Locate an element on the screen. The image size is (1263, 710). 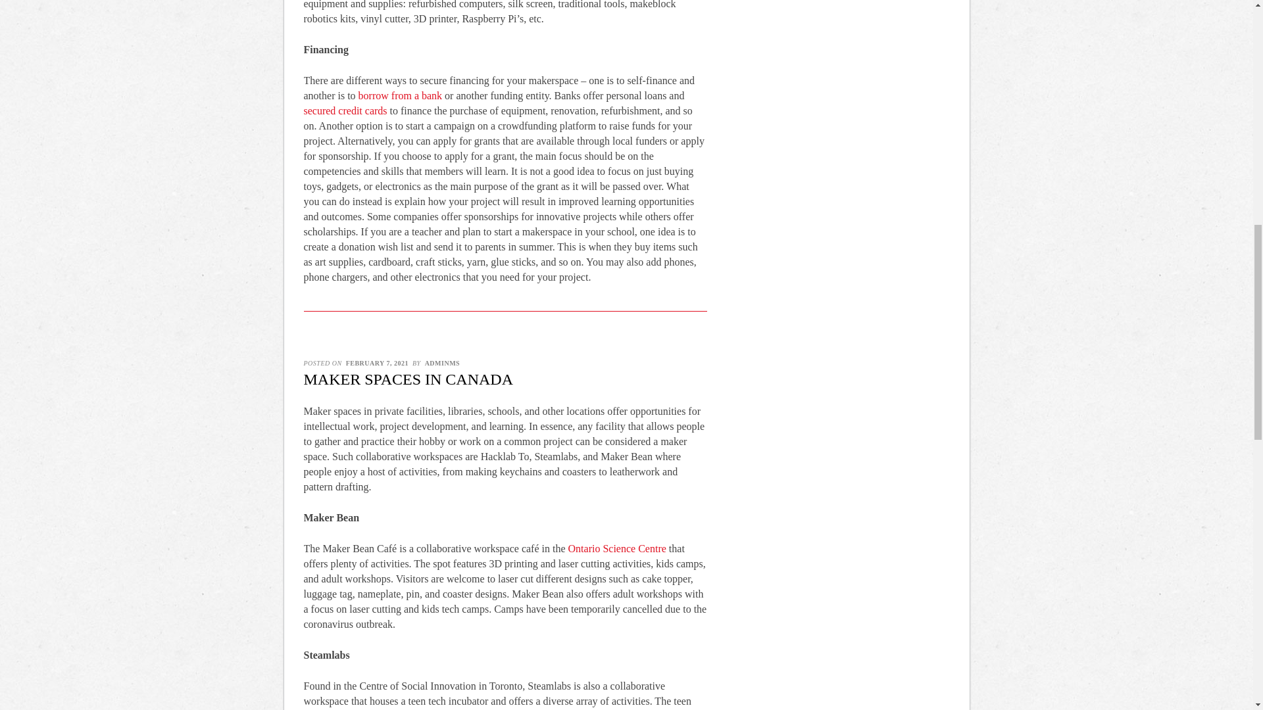
Ontario Science Centre is located at coordinates (617, 548).